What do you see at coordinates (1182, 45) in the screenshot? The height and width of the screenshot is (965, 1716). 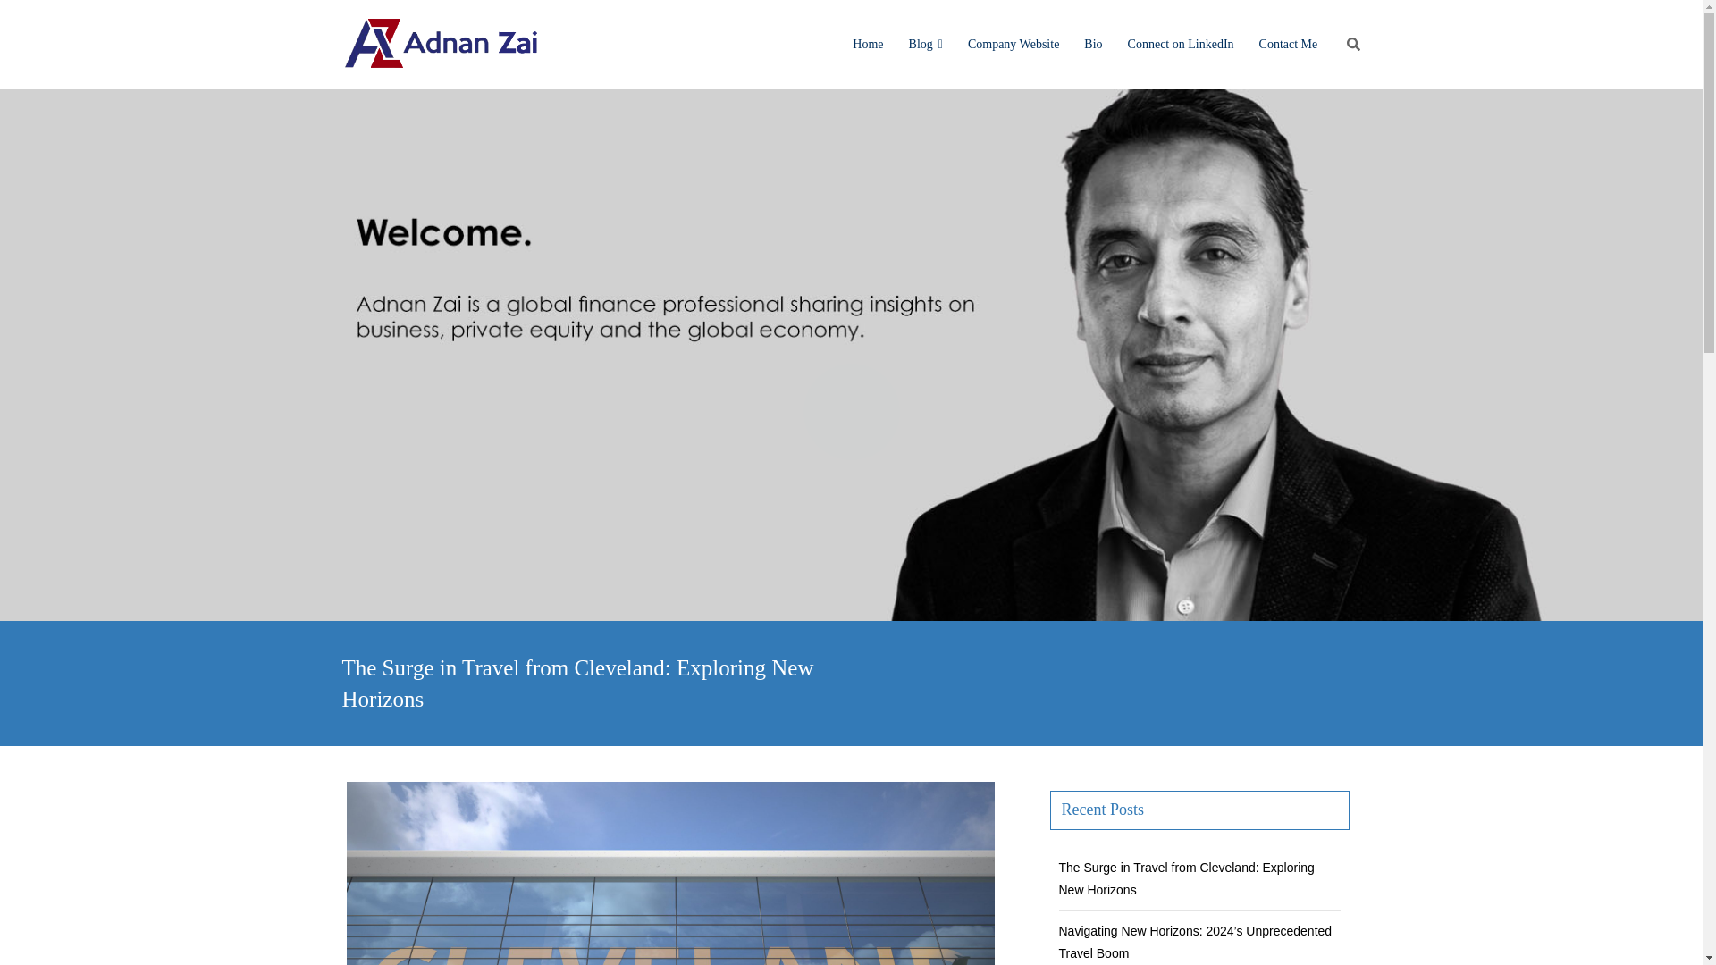 I see `Connect on LinkedIn` at bounding box center [1182, 45].